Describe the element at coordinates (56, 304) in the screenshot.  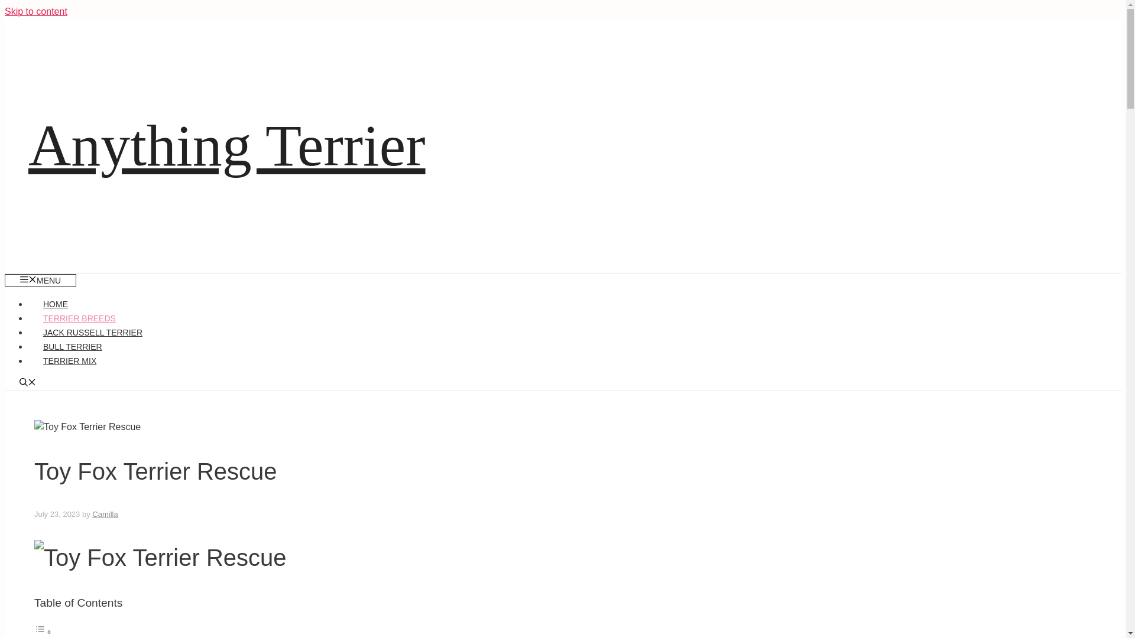
I see `HOME` at that location.